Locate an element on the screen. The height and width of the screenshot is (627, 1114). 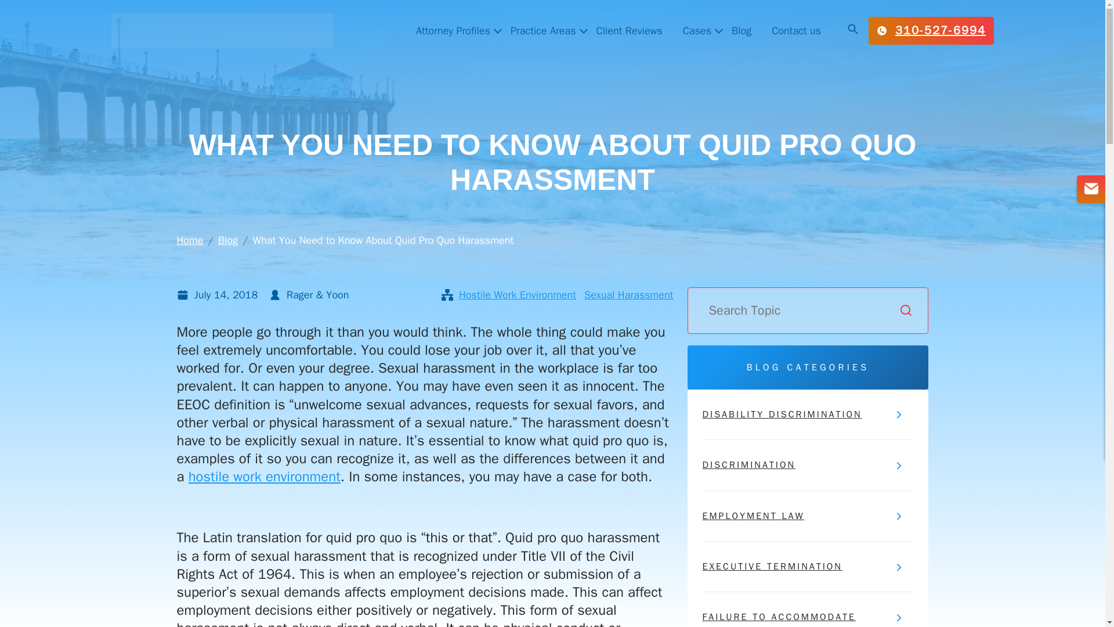
hostile work environment is located at coordinates (265, 476).